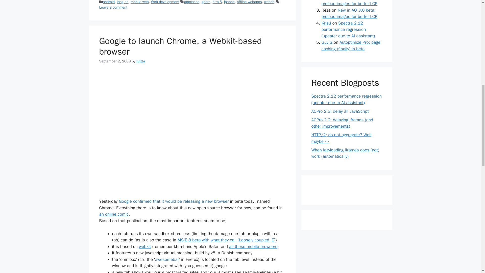 Image resolution: width=485 pixels, height=273 pixels. I want to click on gears, so click(206, 2).